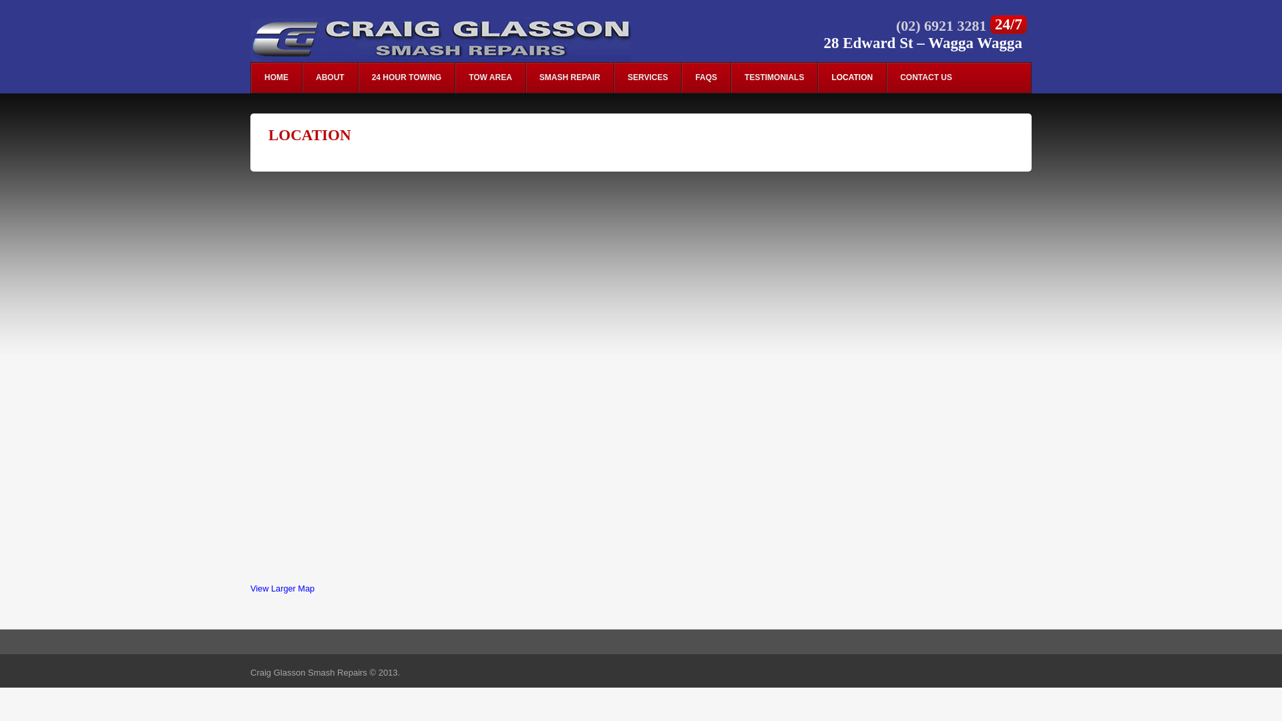 Image resolution: width=1282 pixels, height=721 pixels. What do you see at coordinates (774, 78) in the screenshot?
I see `TESTIMONIALS` at bounding box center [774, 78].